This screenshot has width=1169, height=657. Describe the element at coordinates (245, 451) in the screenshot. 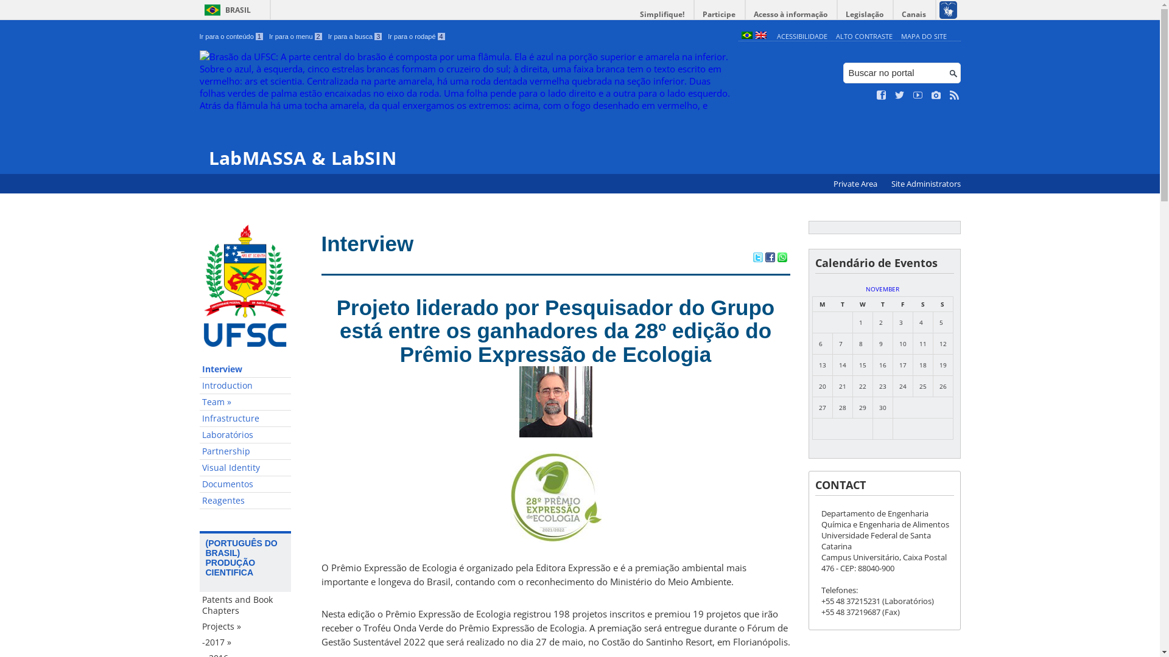

I see `Partnership` at that location.